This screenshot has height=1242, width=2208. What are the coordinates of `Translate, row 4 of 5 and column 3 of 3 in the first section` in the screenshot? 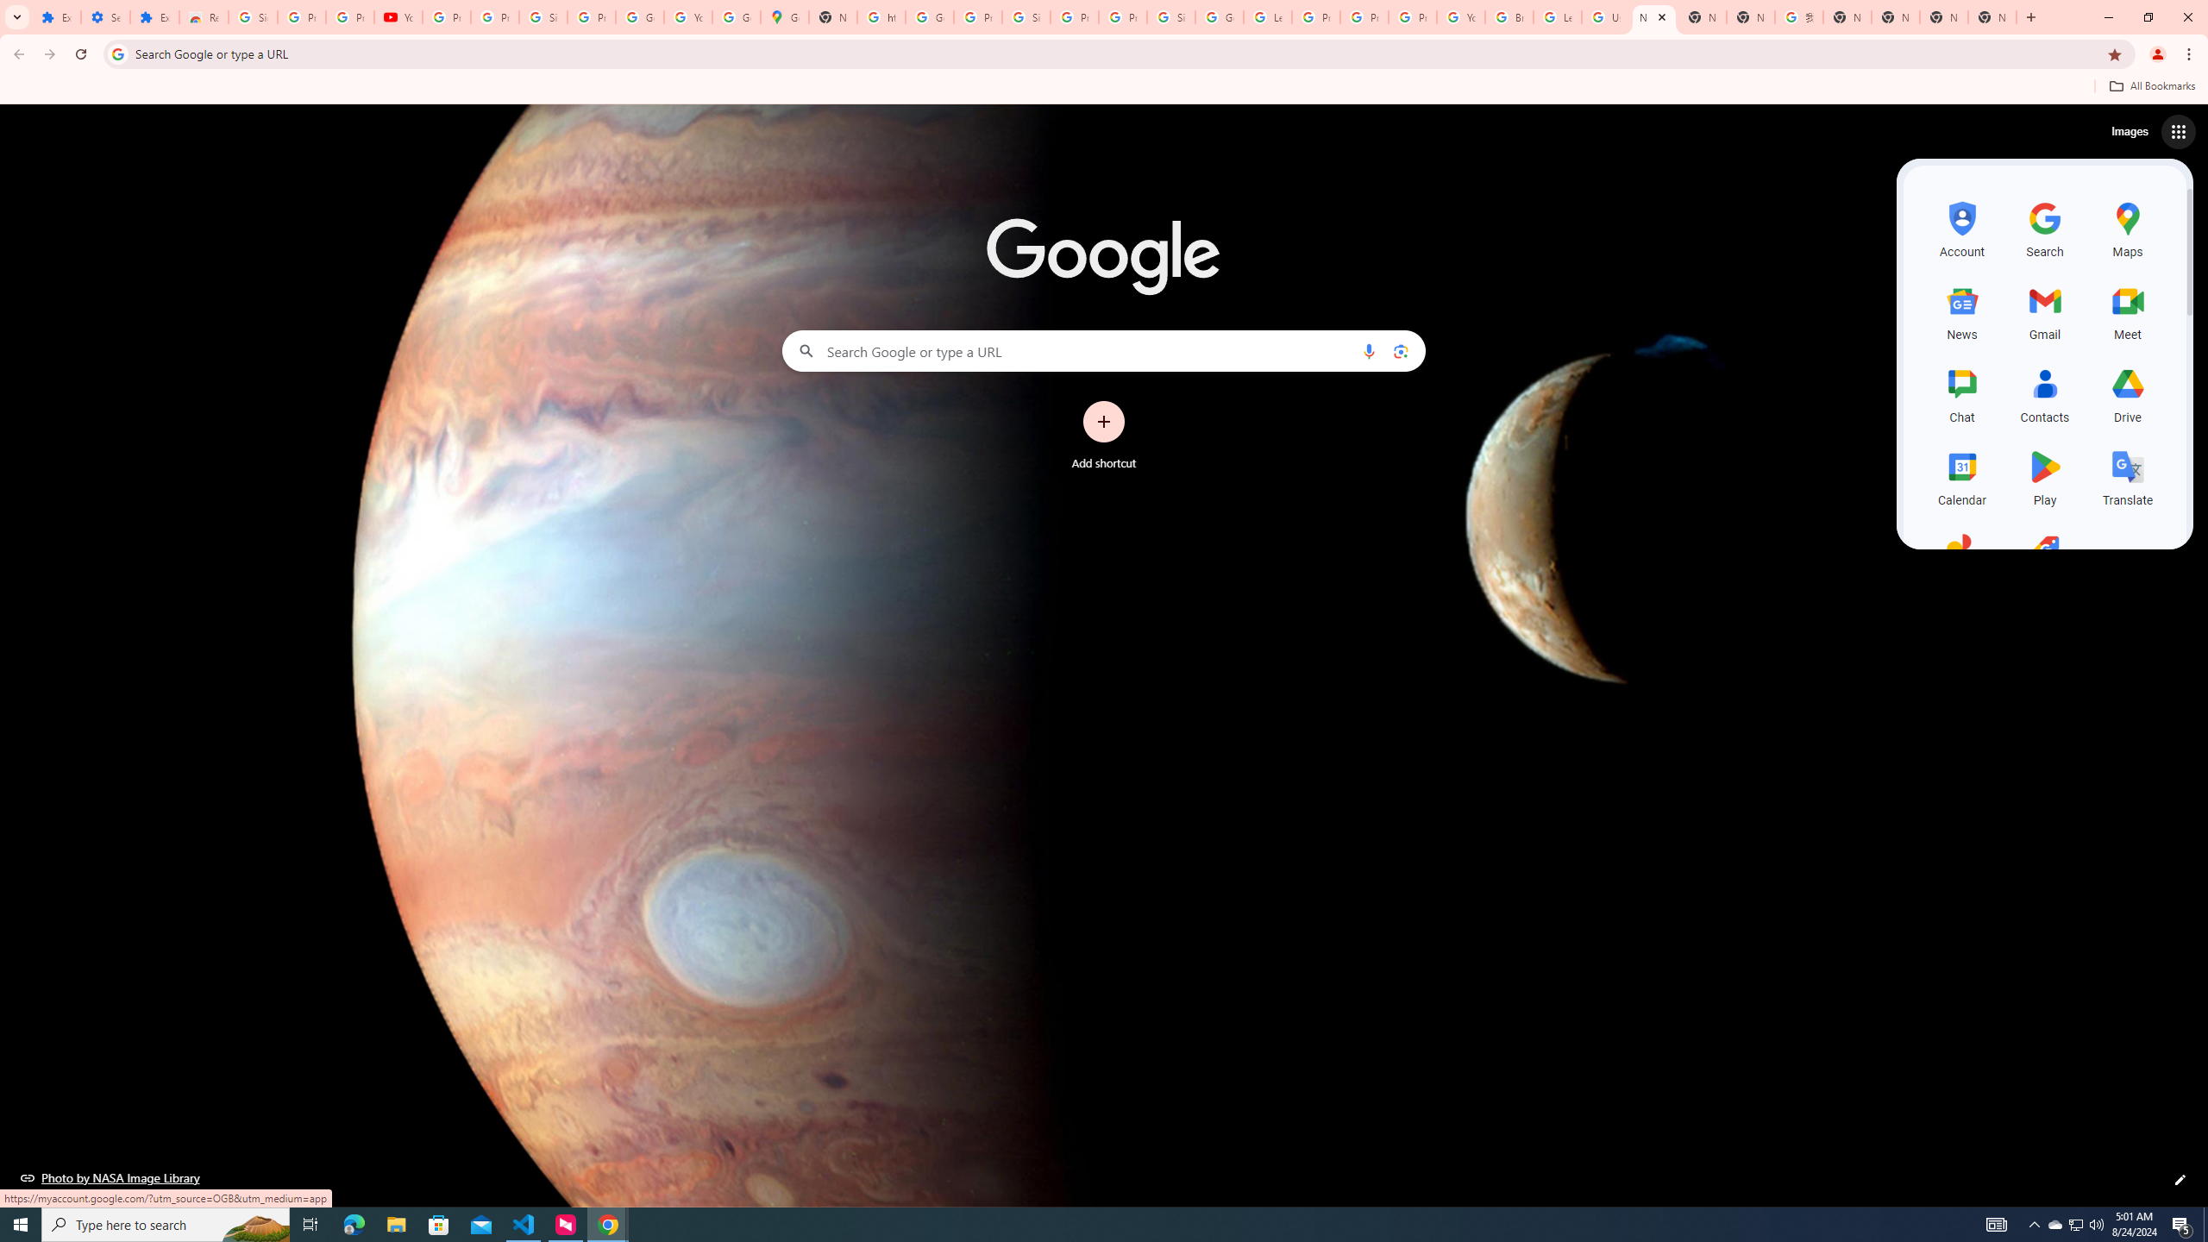 It's located at (2127, 475).